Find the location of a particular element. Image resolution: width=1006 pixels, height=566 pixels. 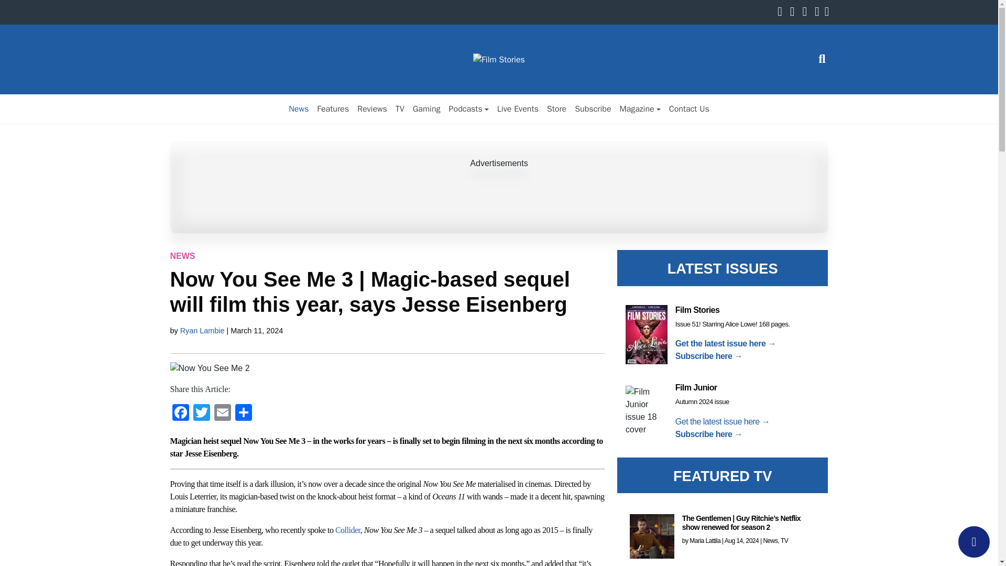

Follow us on Youtube is located at coordinates (819, 13).